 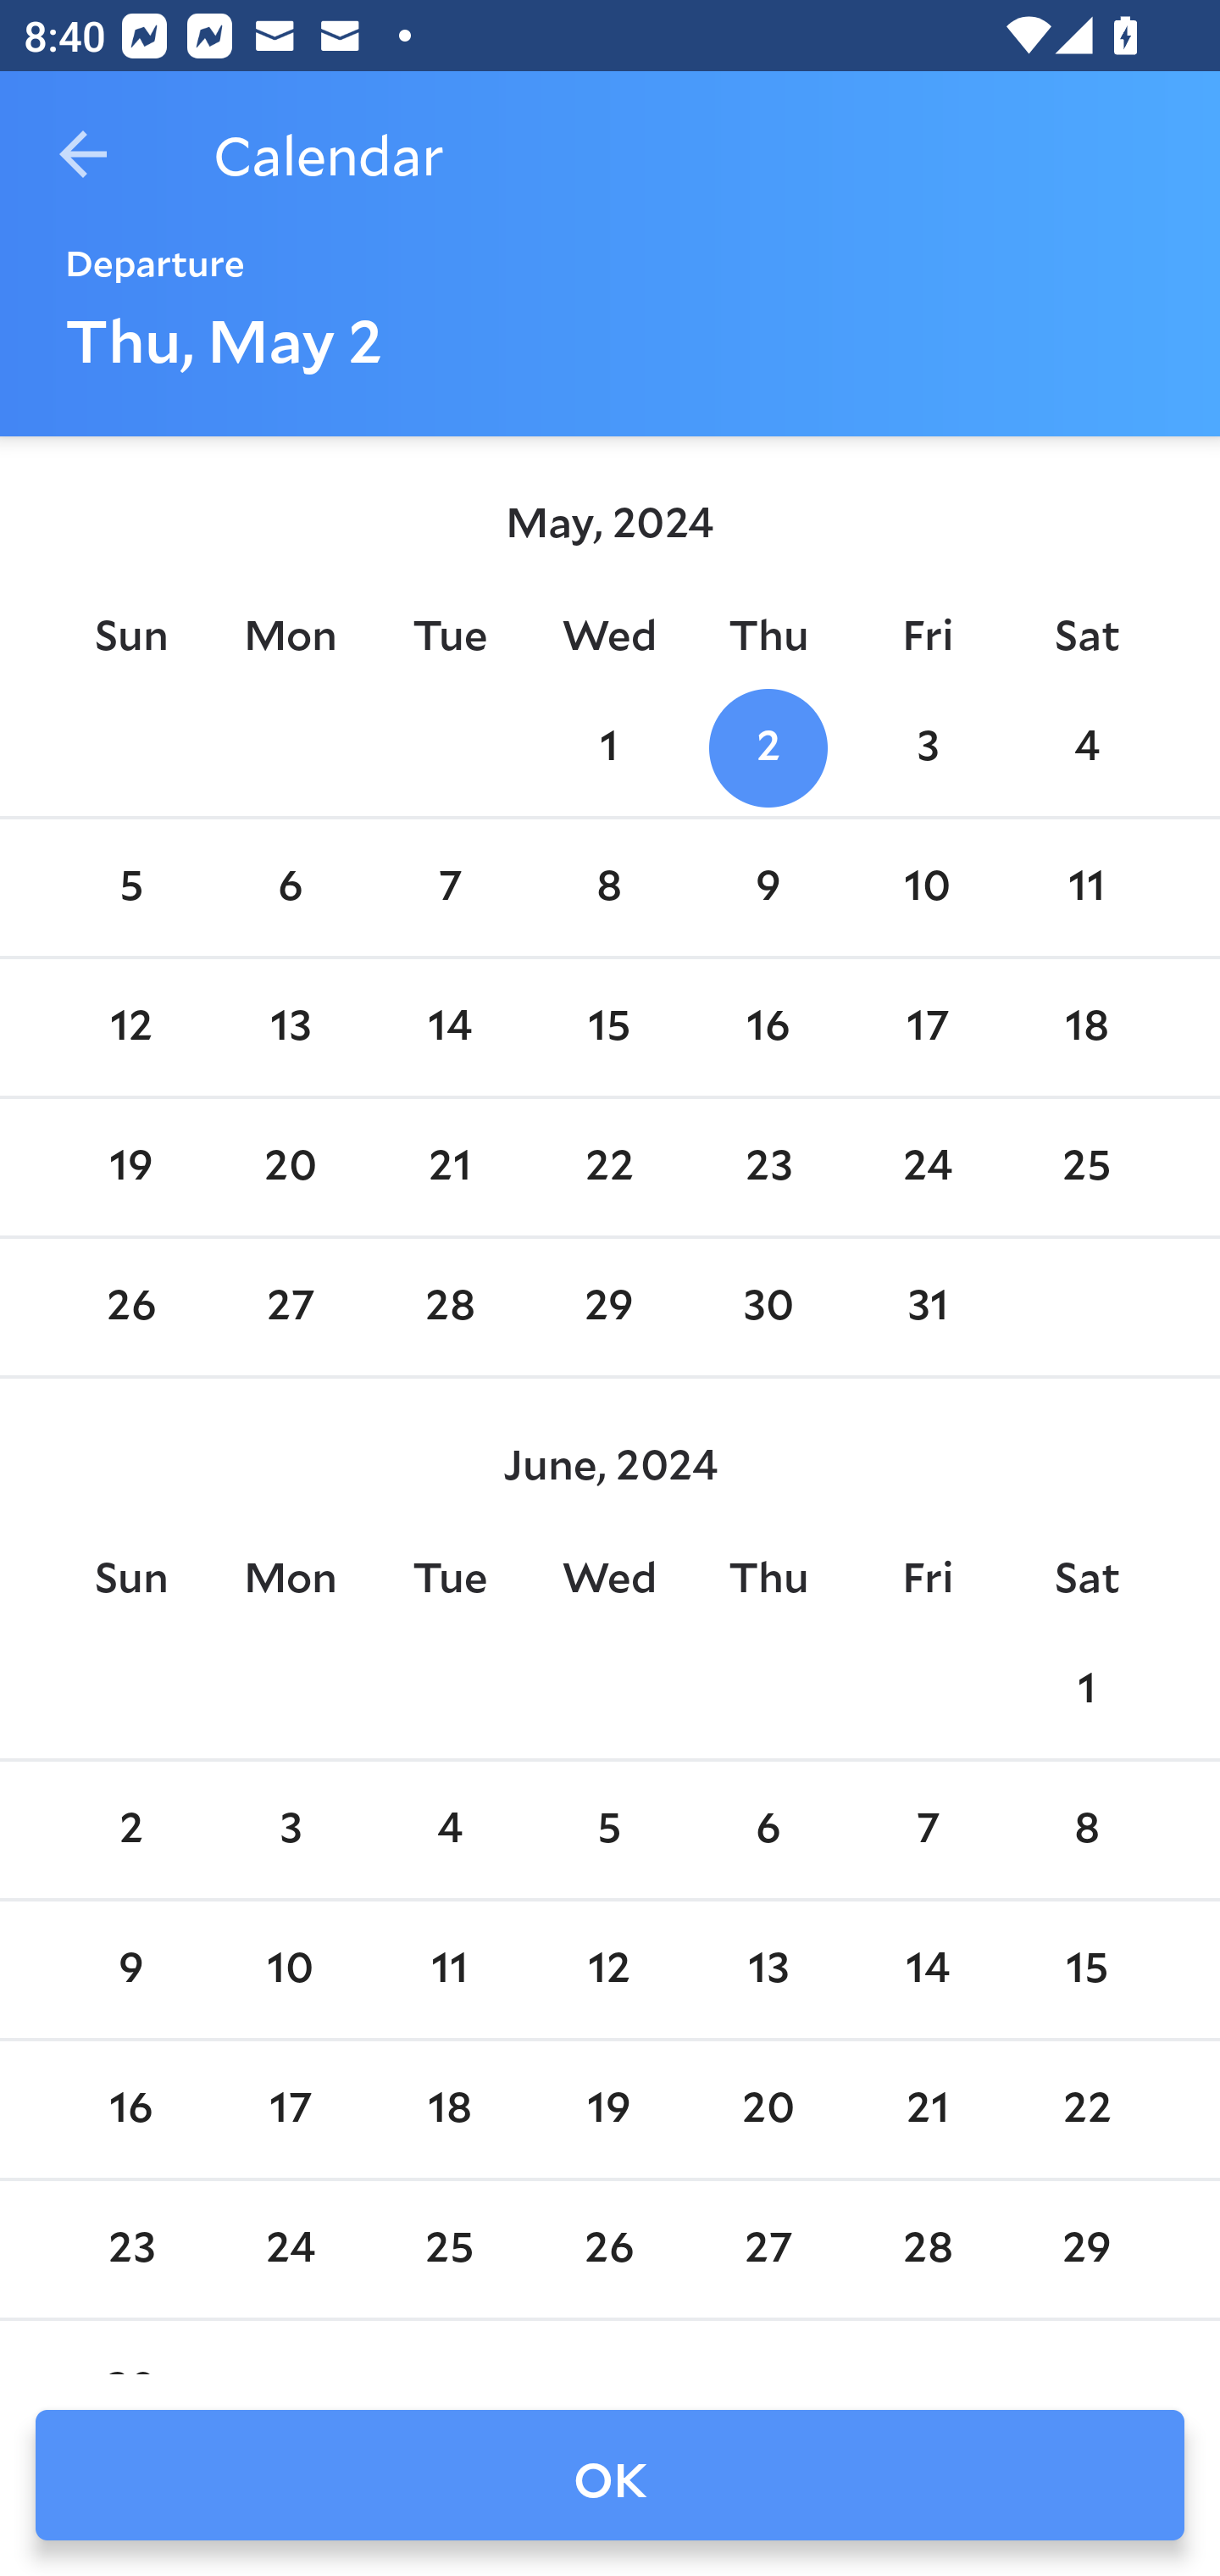 What do you see at coordinates (927, 2249) in the screenshot?
I see `28` at bounding box center [927, 2249].